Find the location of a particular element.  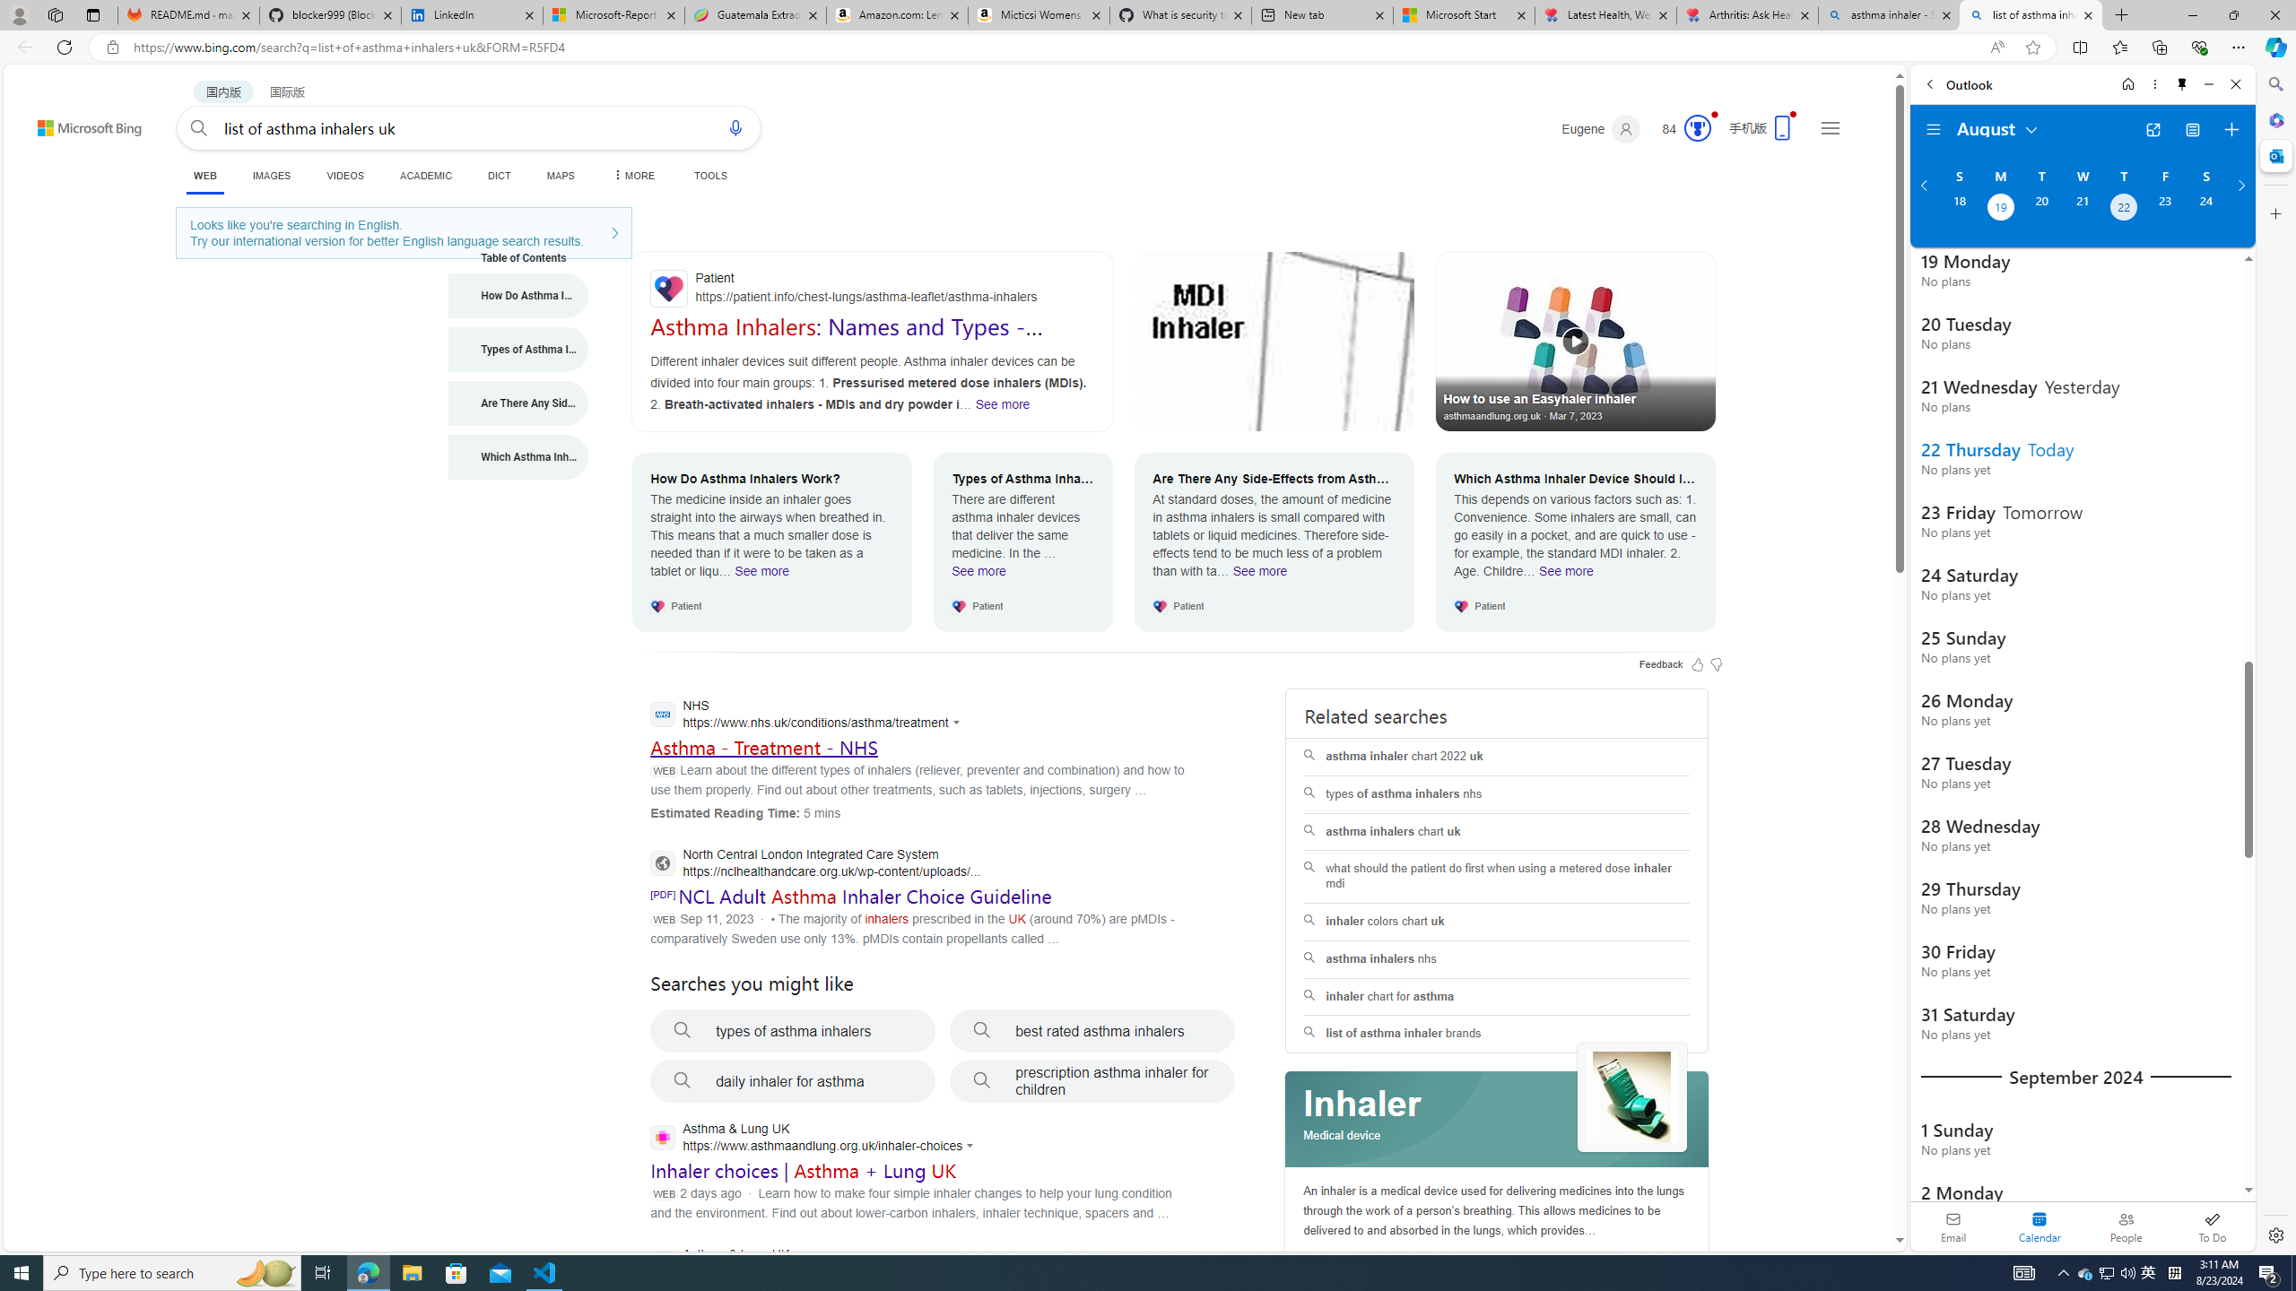

North Central London Integrated Care System is located at coordinates (814, 865).